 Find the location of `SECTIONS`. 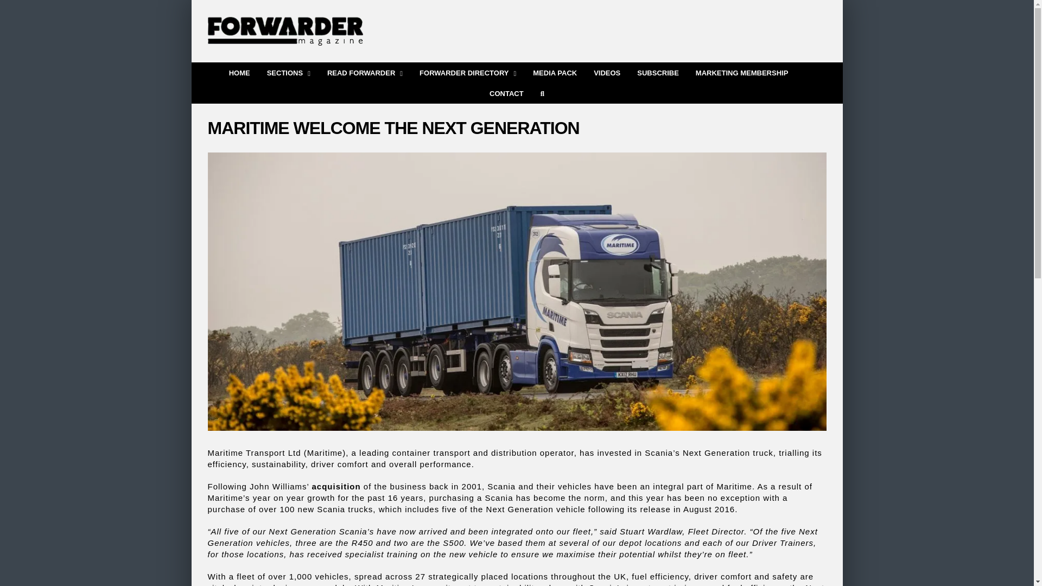

SECTIONS is located at coordinates (289, 72).